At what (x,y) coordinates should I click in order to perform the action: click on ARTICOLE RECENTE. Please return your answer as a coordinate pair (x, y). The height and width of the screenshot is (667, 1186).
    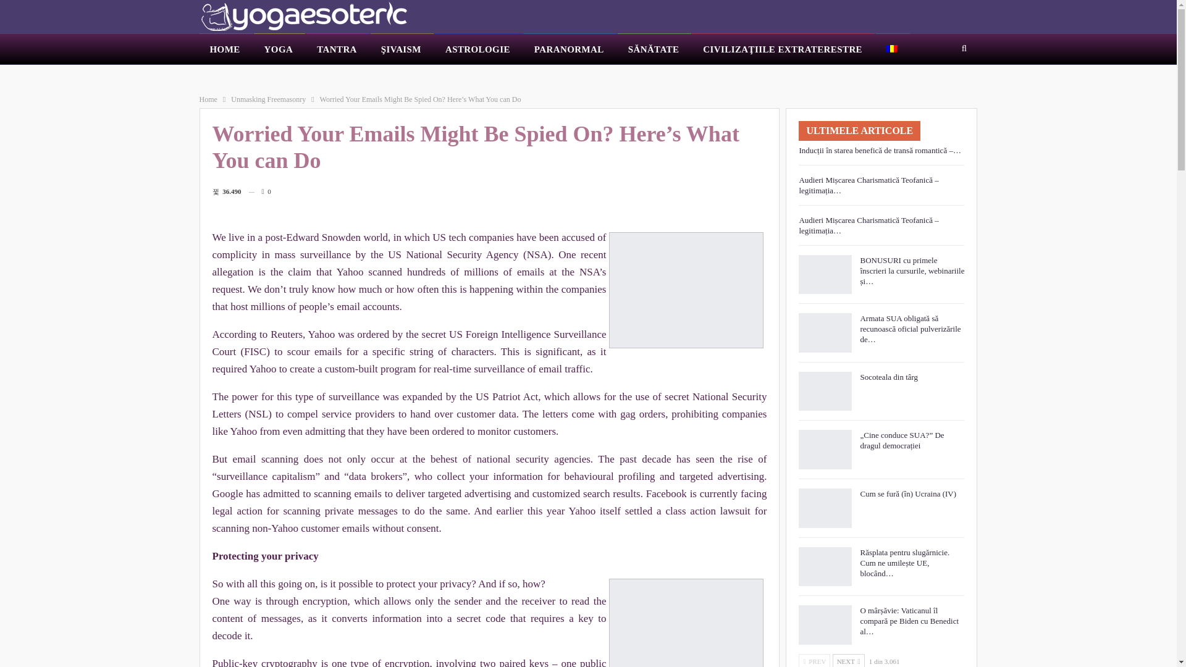
    Looking at the image, I should click on (237, 99).